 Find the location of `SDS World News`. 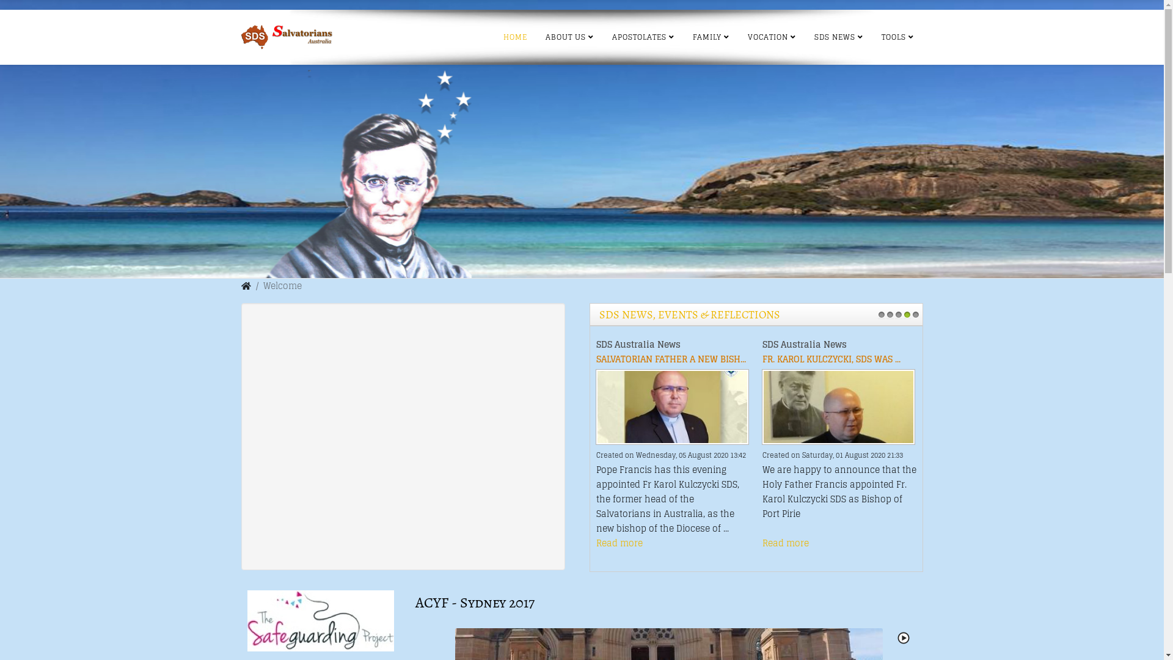

SDS World News is located at coordinates (797, 345).